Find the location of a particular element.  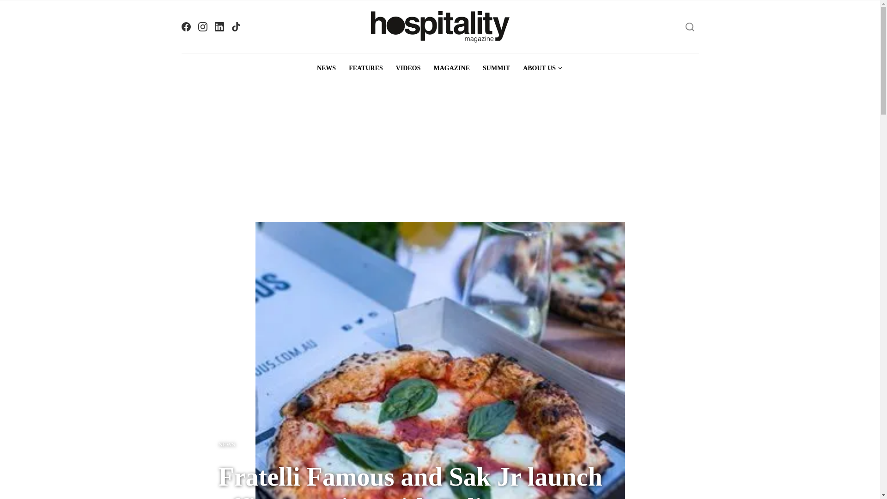

NEWS is located at coordinates (227, 444).